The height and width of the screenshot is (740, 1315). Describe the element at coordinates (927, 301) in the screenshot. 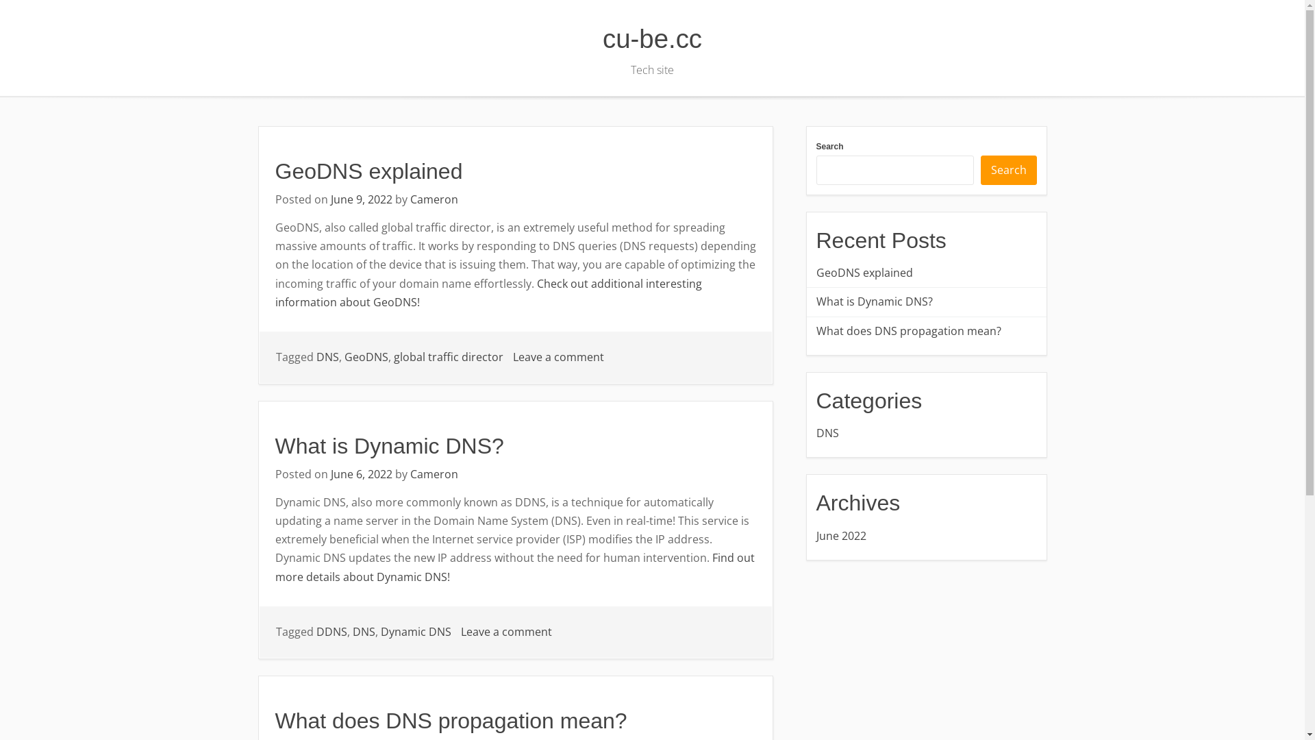

I see `What is Dynamic DNS?` at that location.